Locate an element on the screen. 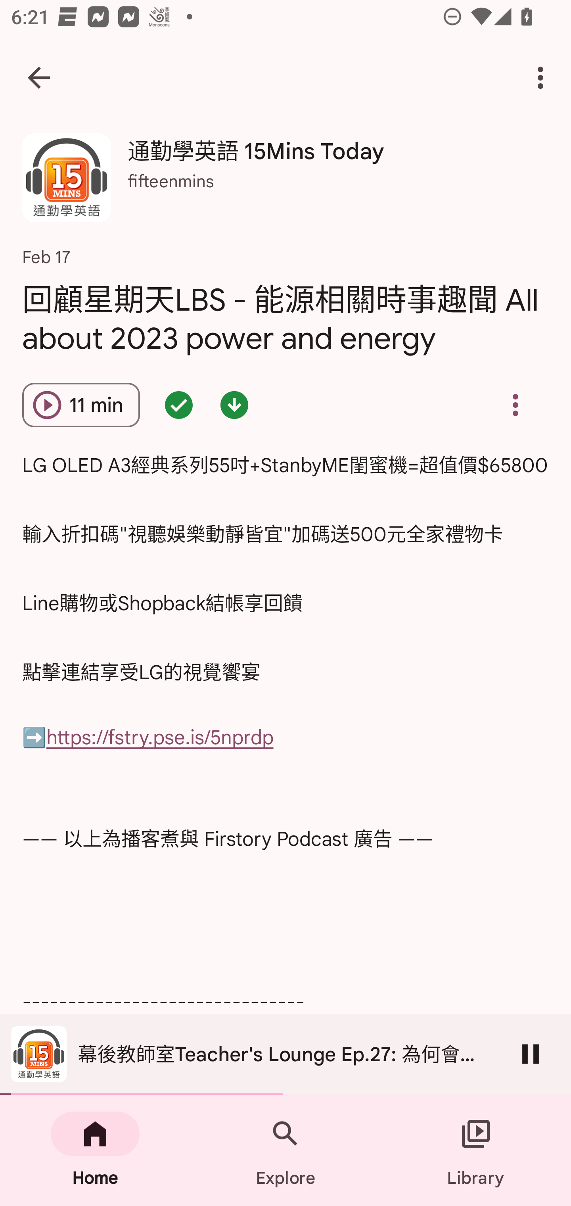  Navigate up is located at coordinates (39, 78).